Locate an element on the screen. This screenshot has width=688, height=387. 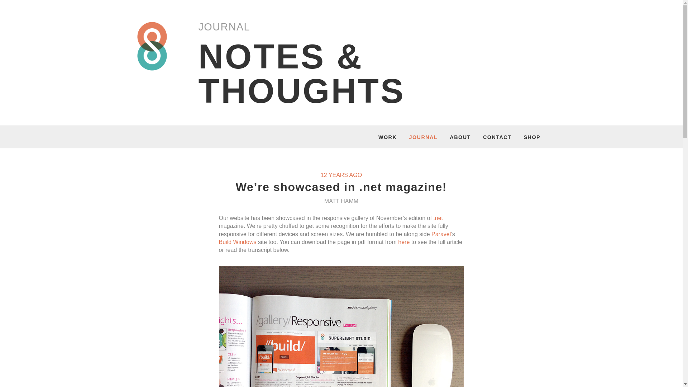
Paravel is located at coordinates (441, 234).